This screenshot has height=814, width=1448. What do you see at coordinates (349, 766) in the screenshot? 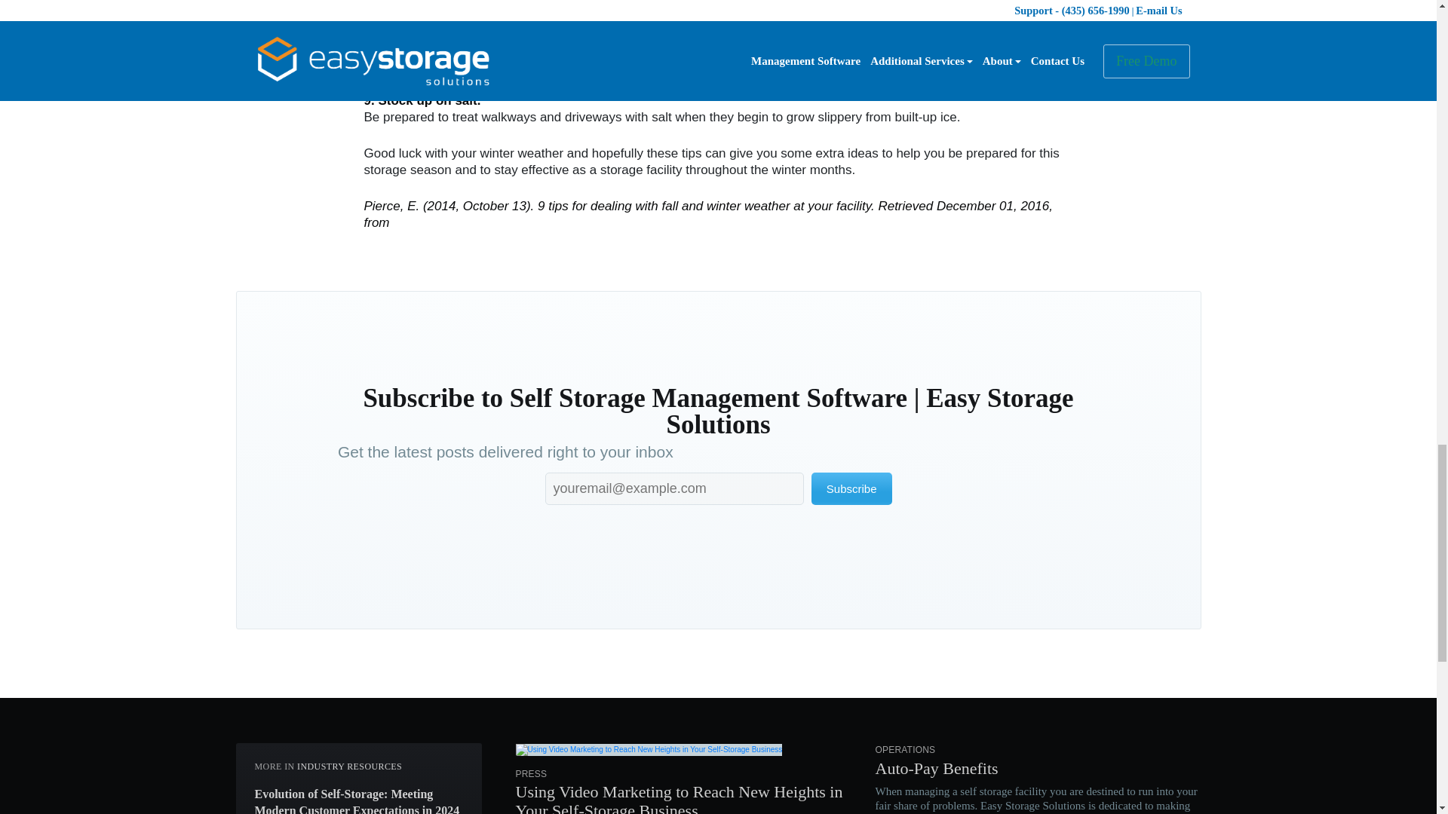
I see `INDUSTRY RESOURCES` at bounding box center [349, 766].